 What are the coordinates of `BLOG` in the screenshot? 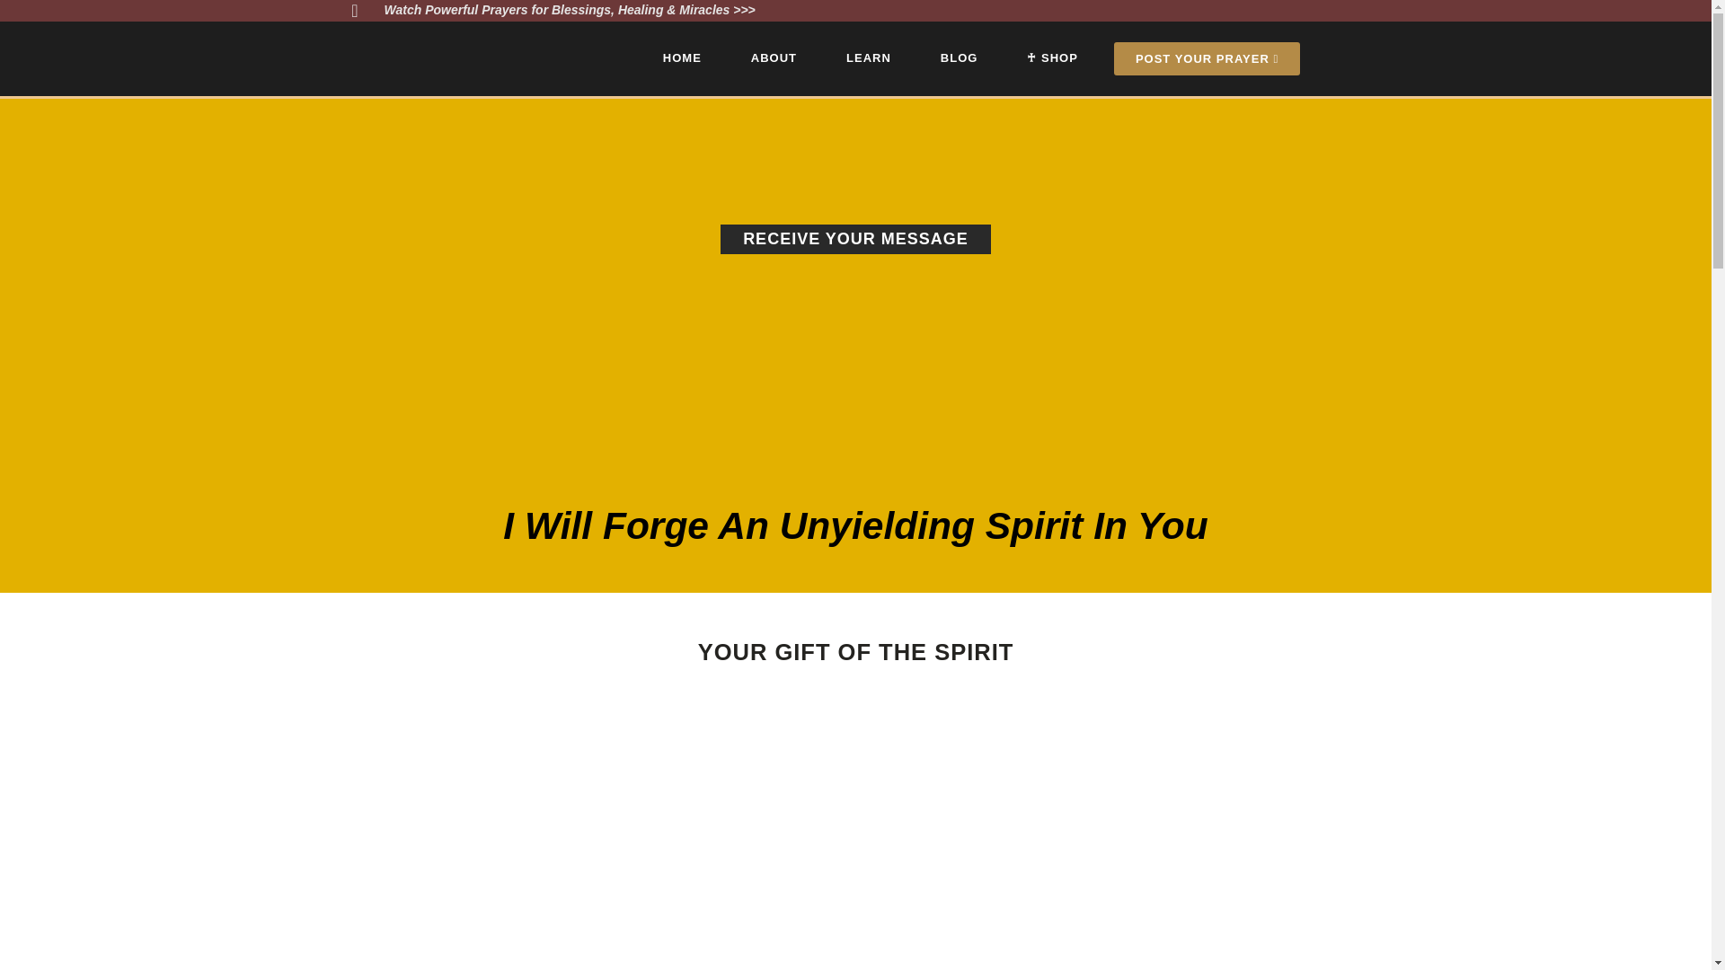 It's located at (960, 57).